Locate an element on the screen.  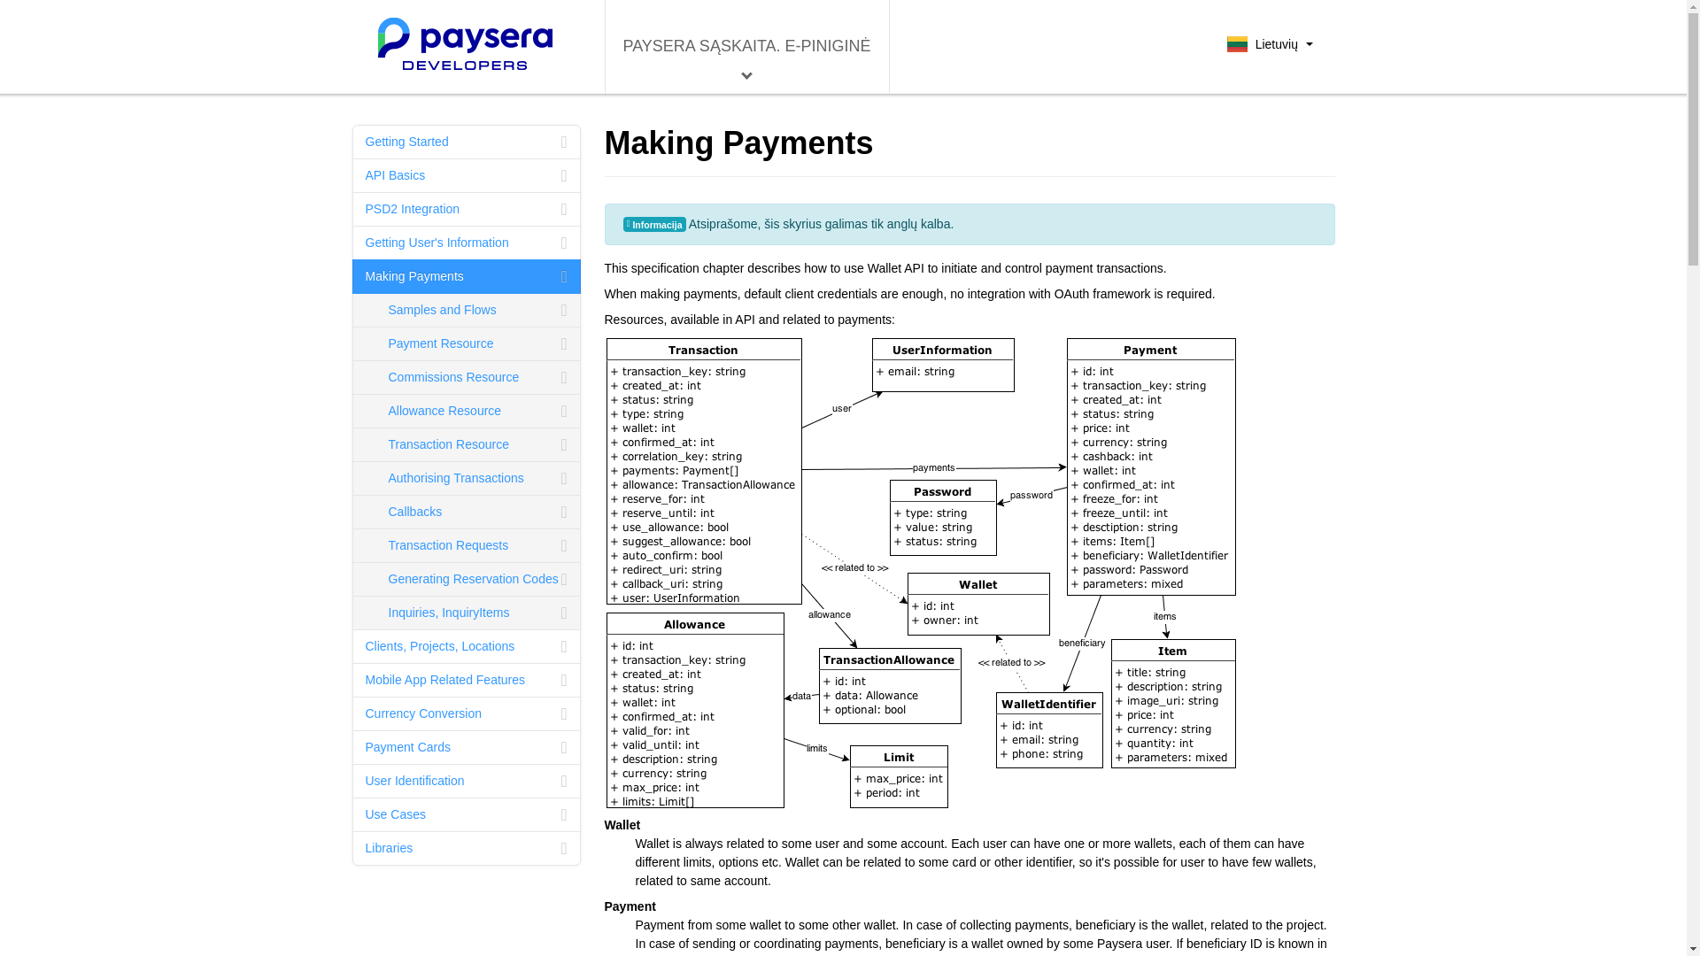
Generating Reservation Codes is located at coordinates (466, 579).